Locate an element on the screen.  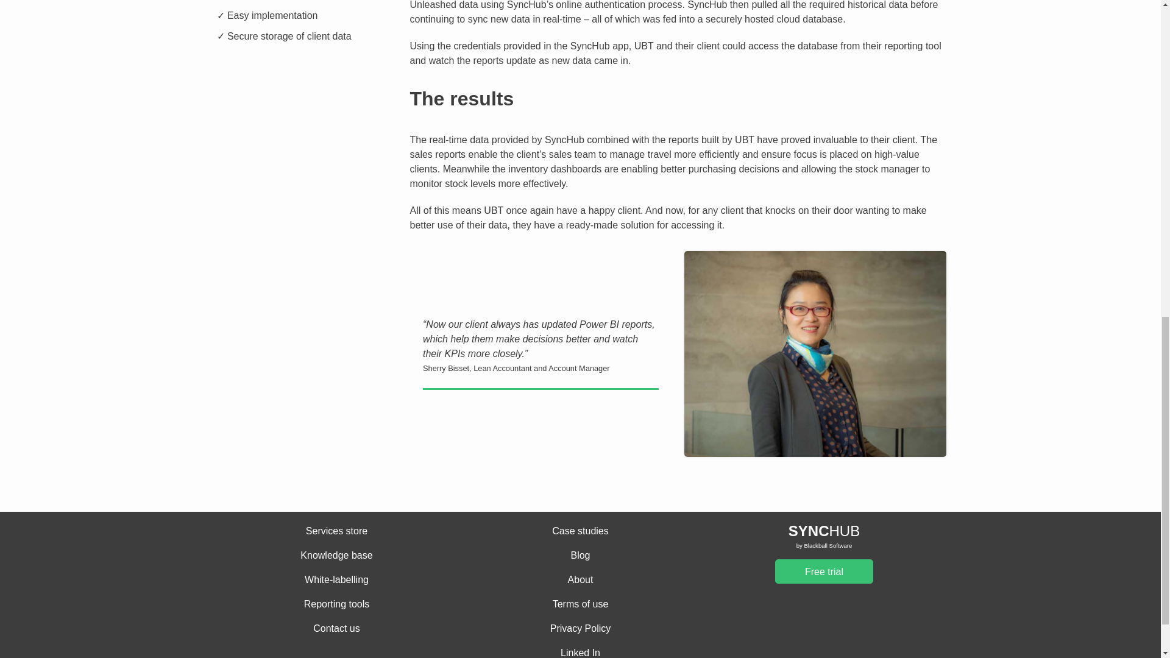
Linked In is located at coordinates (580, 652).